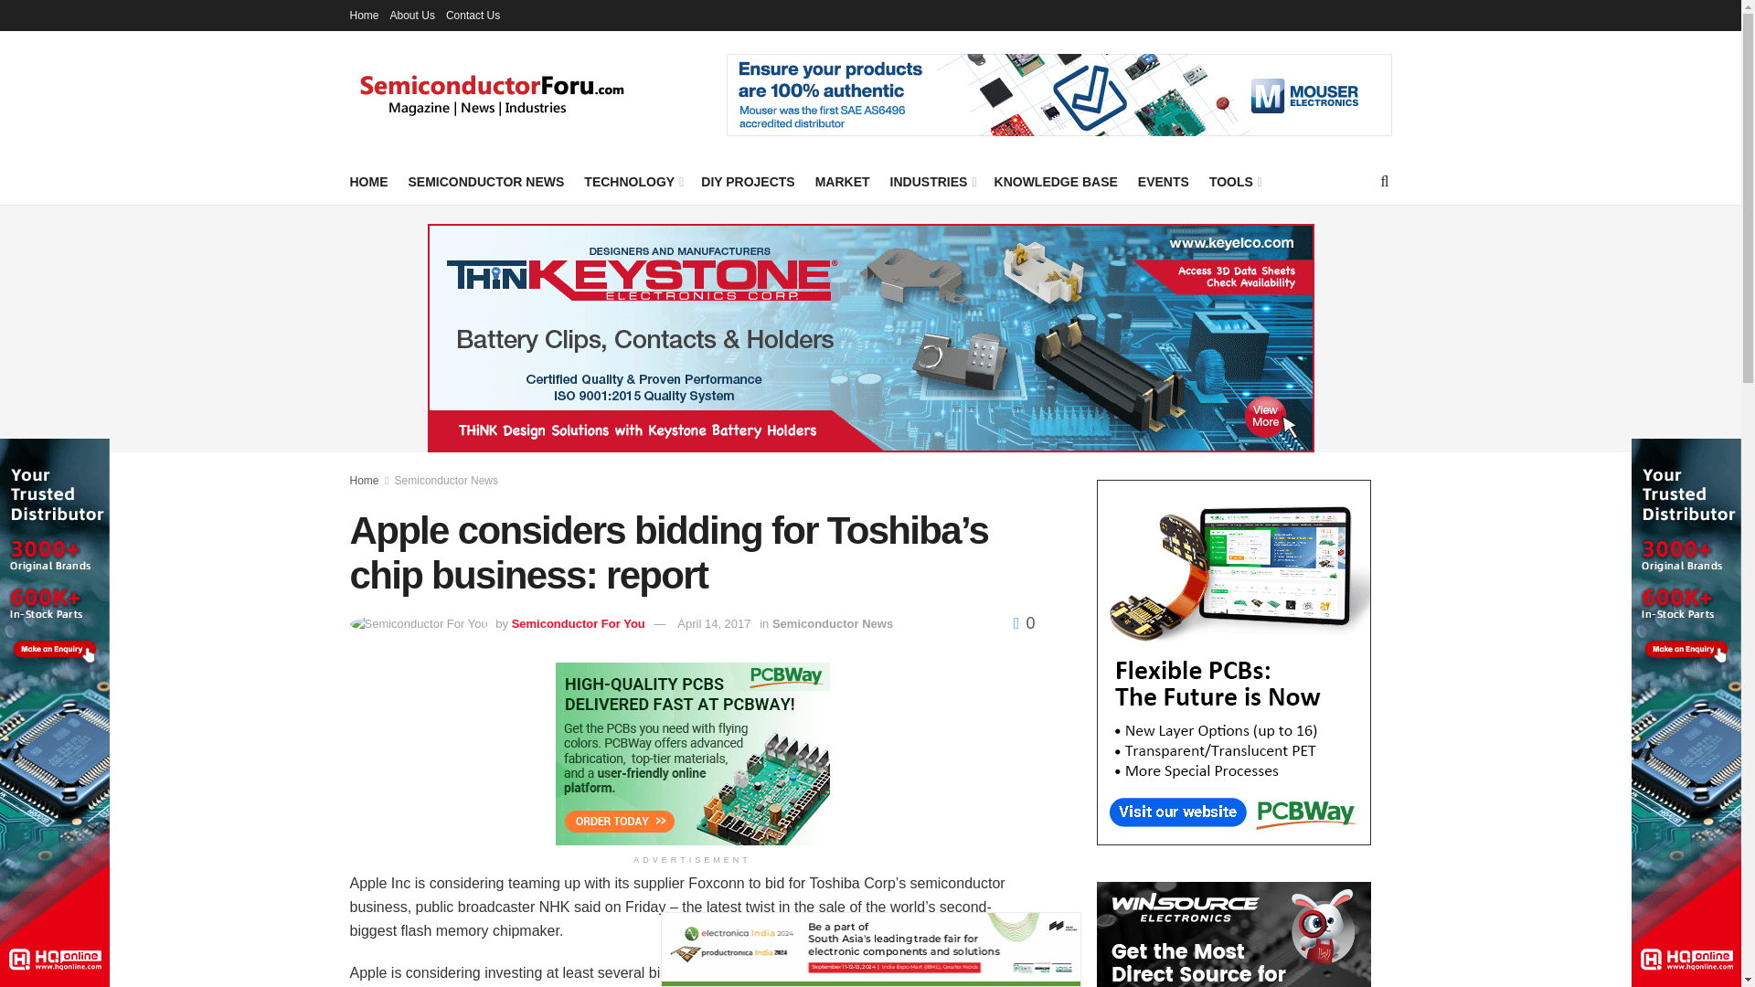  Describe the element at coordinates (1163, 181) in the screenshot. I see `EVENTS` at that location.